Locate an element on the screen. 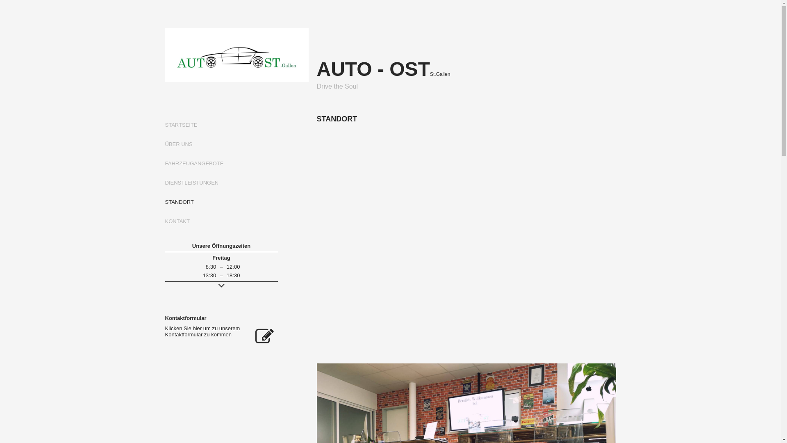 Image resolution: width=787 pixels, height=443 pixels. STARTSEITE is located at coordinates (181, 125).